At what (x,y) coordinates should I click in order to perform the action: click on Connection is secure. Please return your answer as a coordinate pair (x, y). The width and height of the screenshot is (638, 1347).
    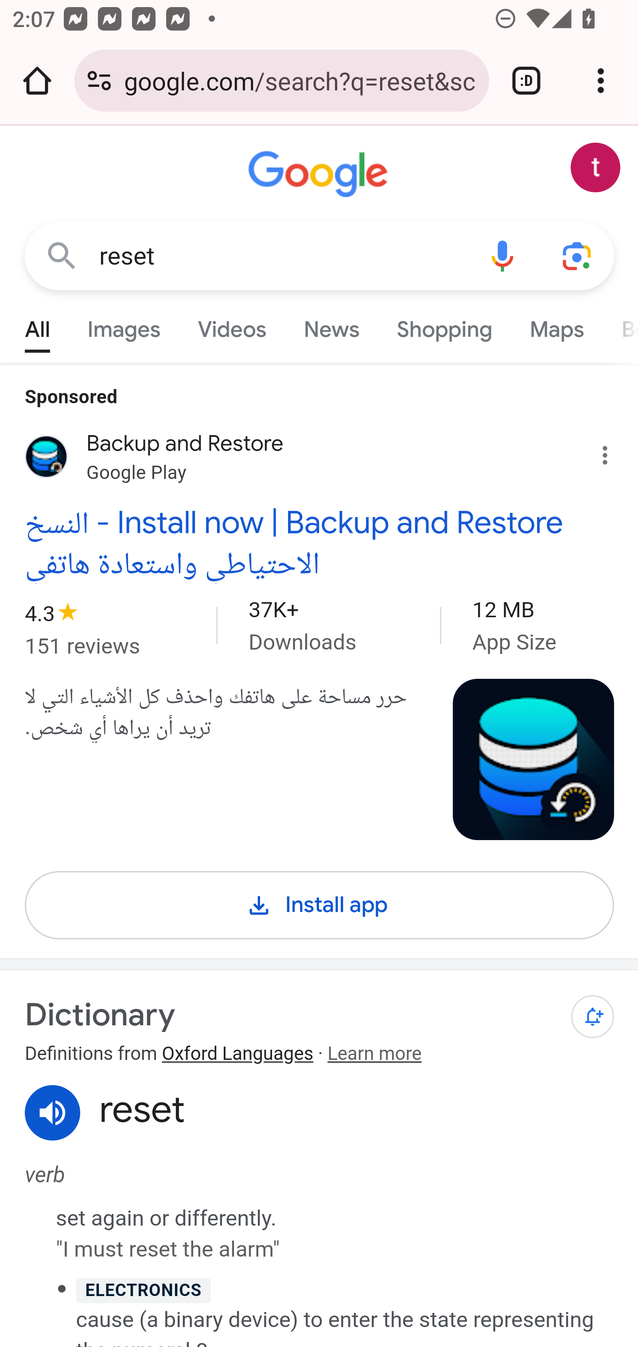
    Looking at the image, I should click on (99, 81).